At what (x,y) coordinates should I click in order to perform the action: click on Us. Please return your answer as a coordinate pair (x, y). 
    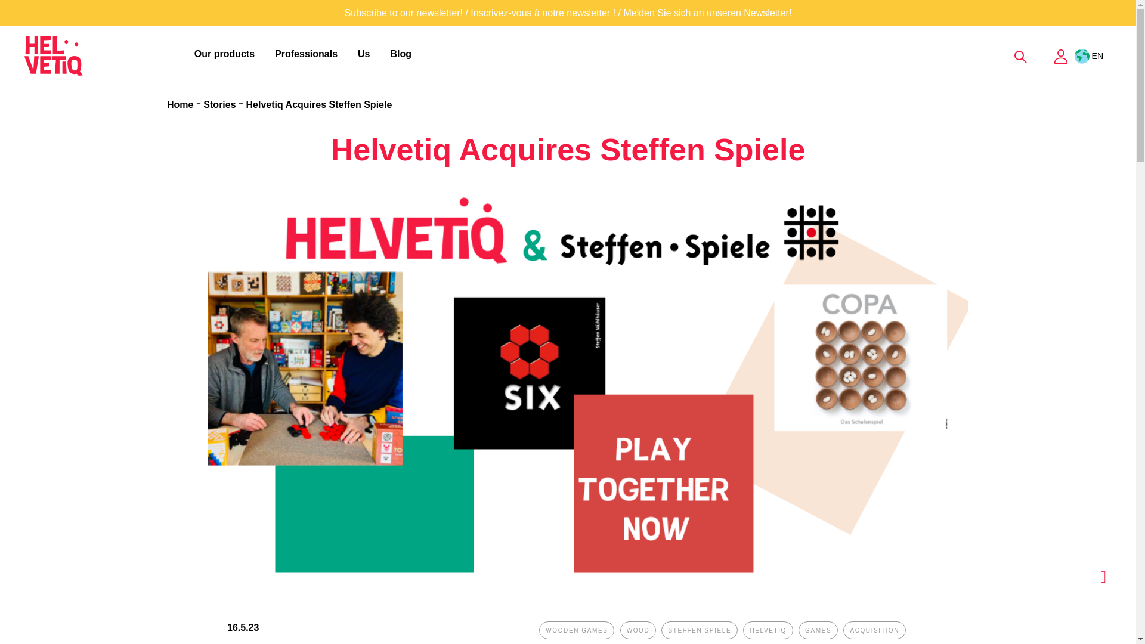
    Looking at the image, I should click on (366, 54).